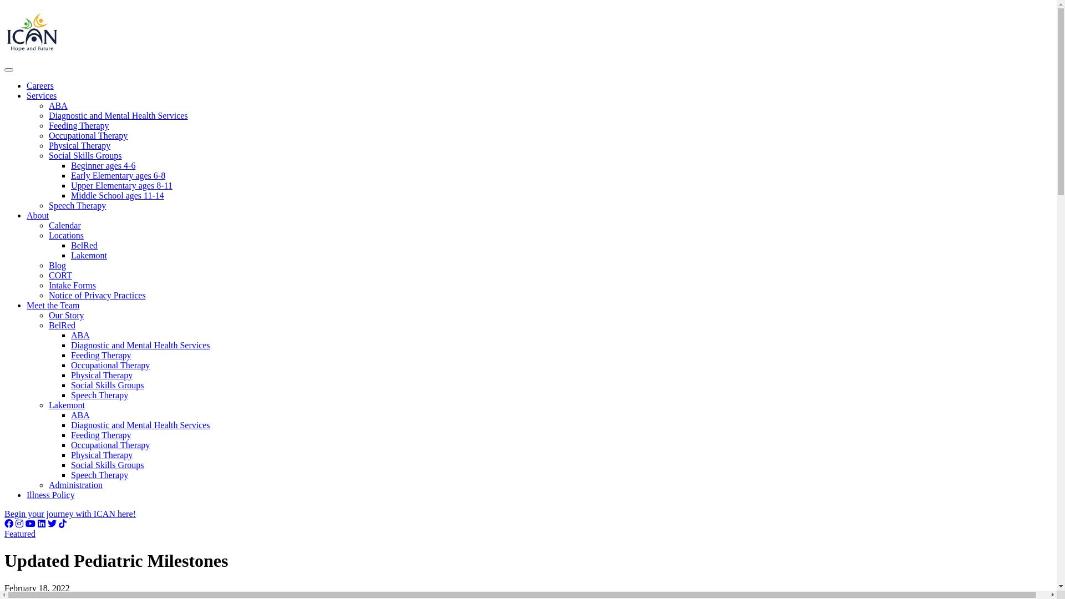 The image size is (1065, 599). What do you see at coordinates (20, 534) in the screenshot?
I see `Featured` at bounding box center [20, 534].